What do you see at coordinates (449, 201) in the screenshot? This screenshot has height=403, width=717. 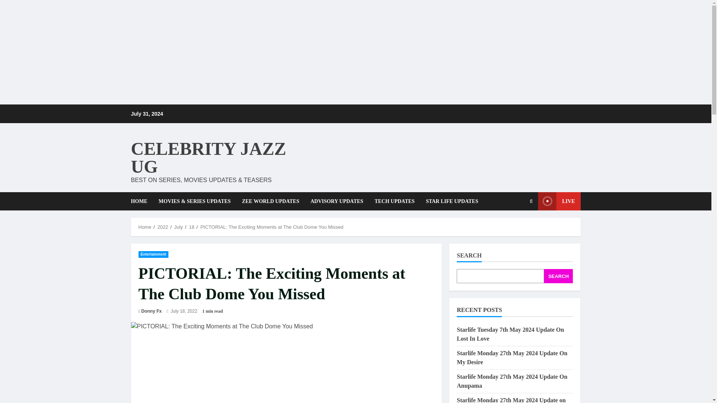 I see `STAR LIFE UPDATES` at bounding box center [449, 201].